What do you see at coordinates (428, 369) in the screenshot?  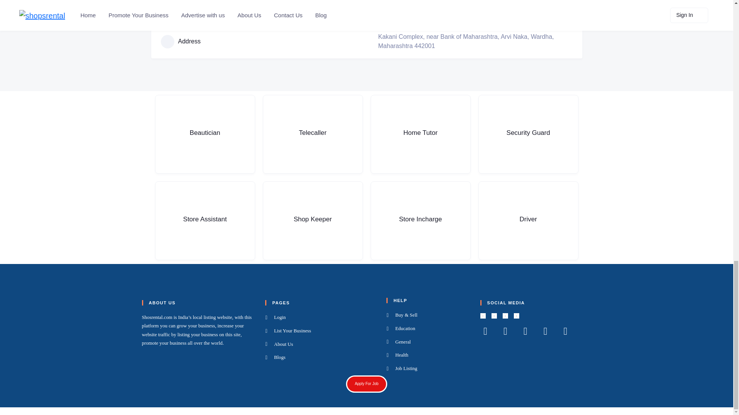 I see `Job Listing` at bounding box center [428, 369].